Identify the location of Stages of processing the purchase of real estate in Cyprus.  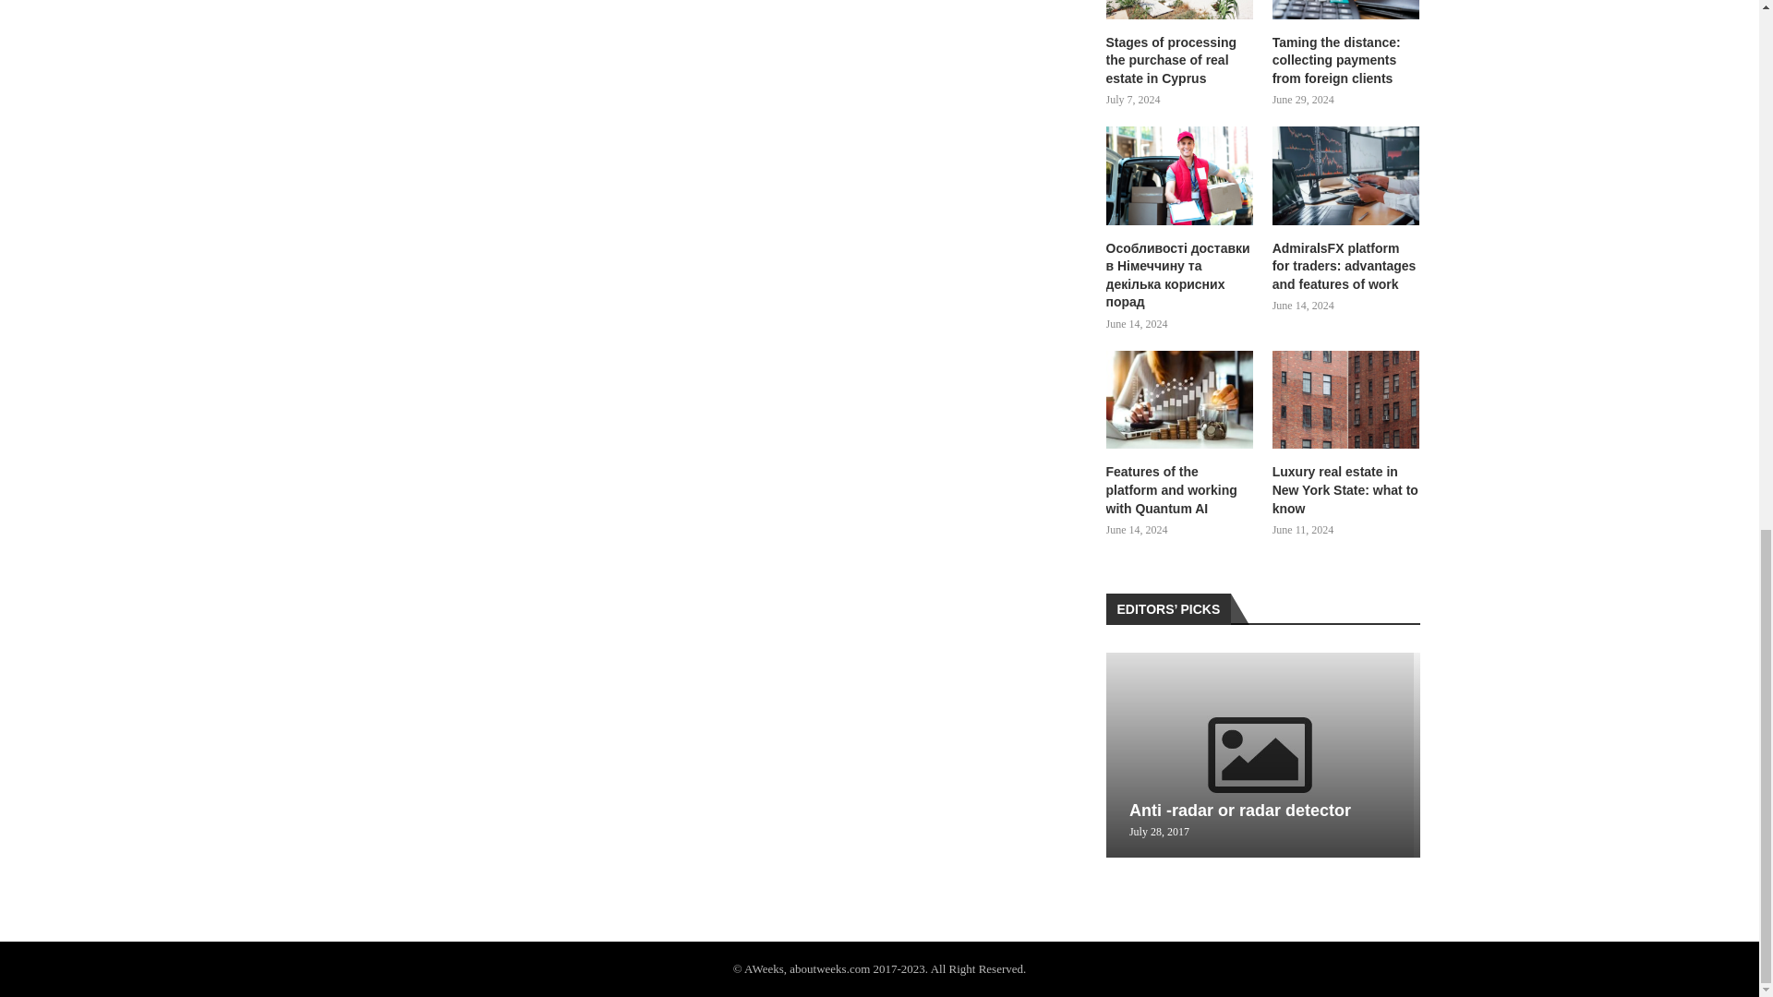
(1180, 60).